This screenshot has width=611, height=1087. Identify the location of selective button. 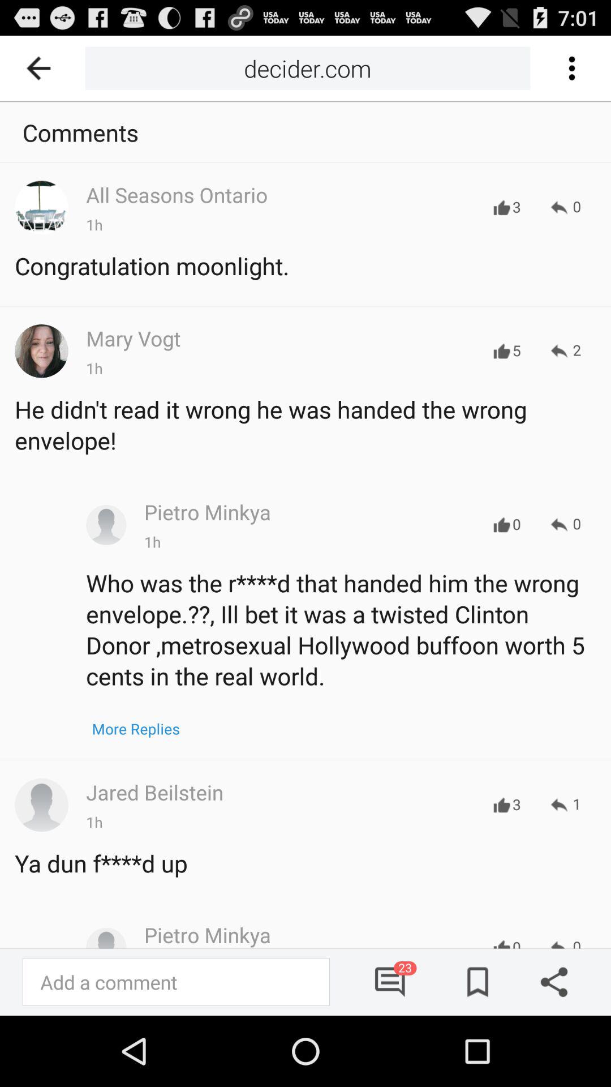
(571, 68).